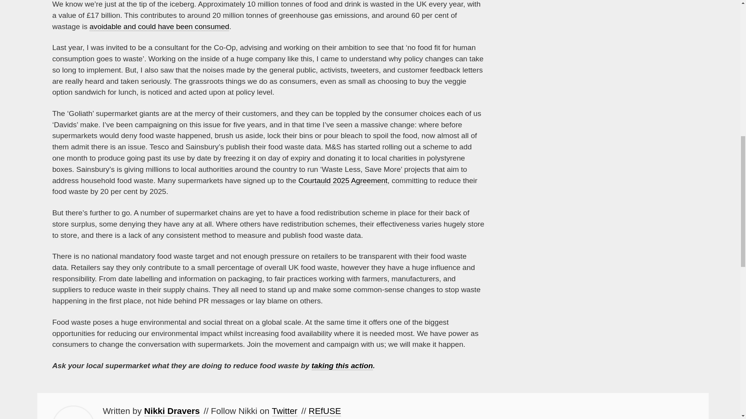 The height and width of the screenshot is (419, 746). What do you see at coordinates (343, 181) in the screenshot?
I see `Courtauld 2025 Agreement` at bounding box center [343, 181].